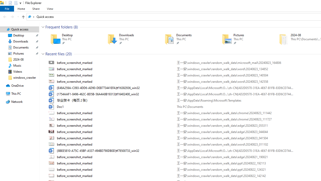 This screenshot has width=321, height=181. I want to click on Class: UIImage, so click(52, 176).